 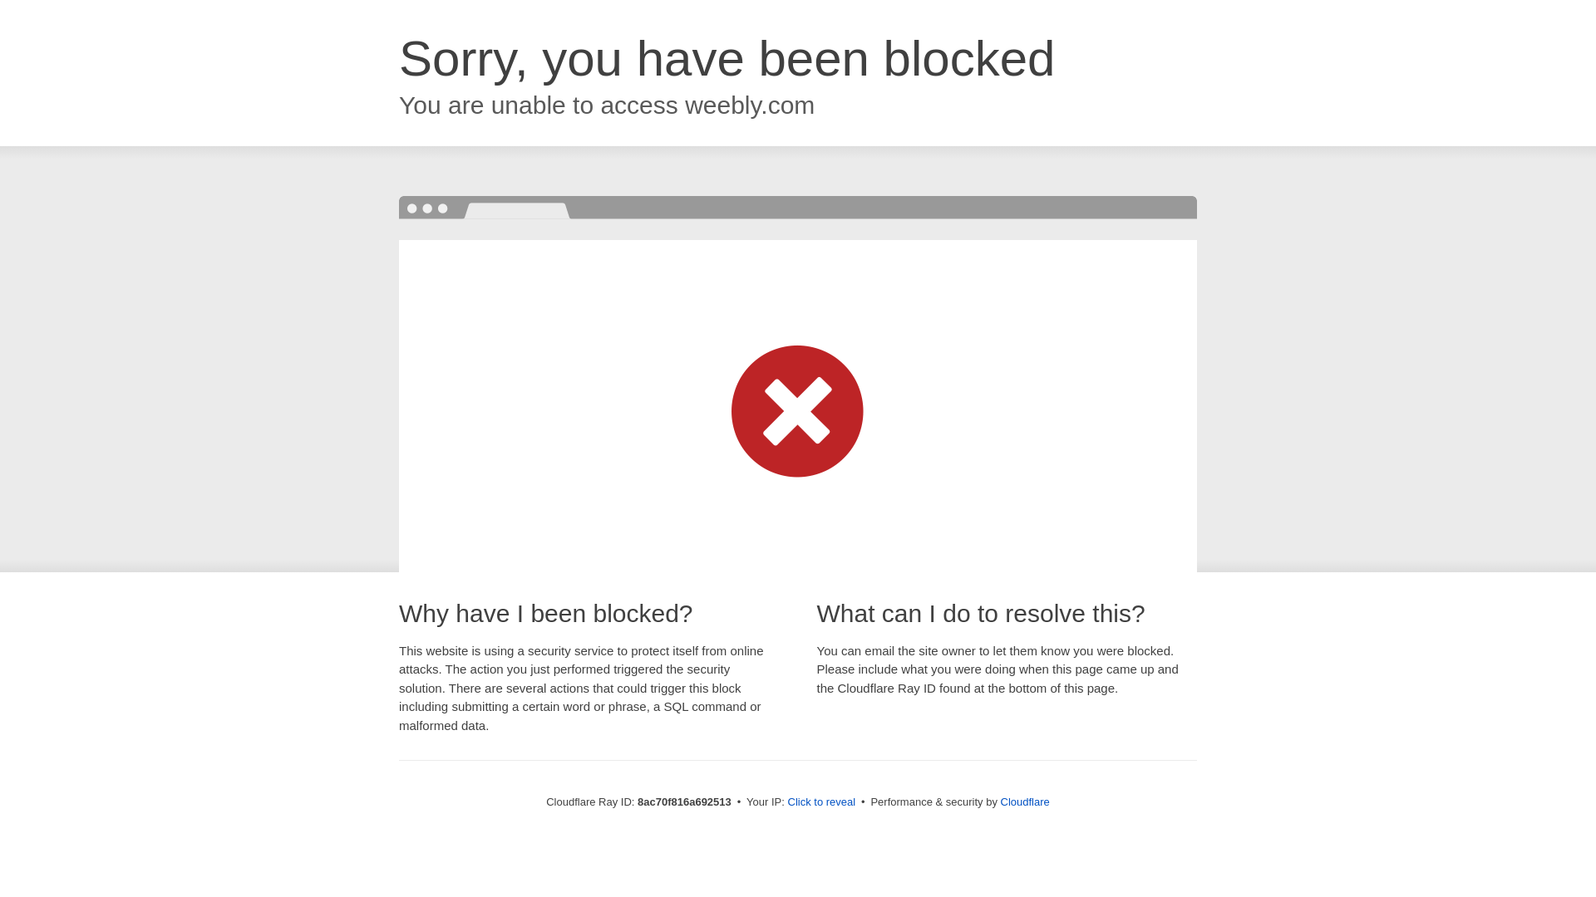 What do you see at coordinates (1025, 801) in the screenshot?
I see `Cloudflare` at bounding box center [1025, 801].